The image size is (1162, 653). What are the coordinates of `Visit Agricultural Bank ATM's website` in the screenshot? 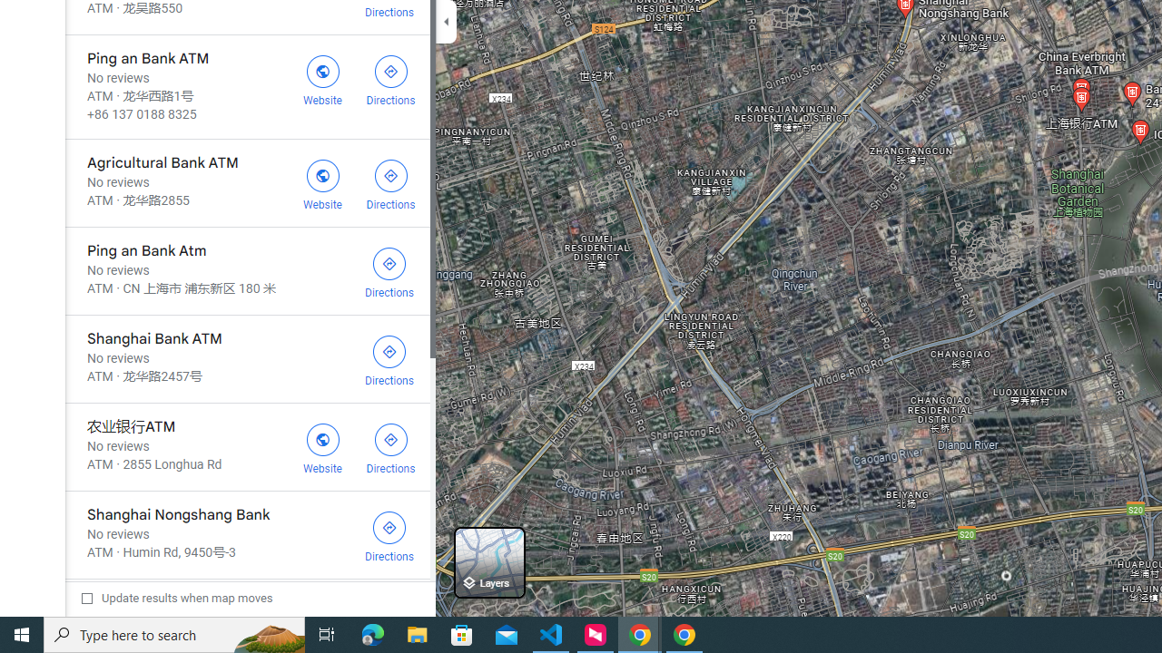 It's located at (321, 183).